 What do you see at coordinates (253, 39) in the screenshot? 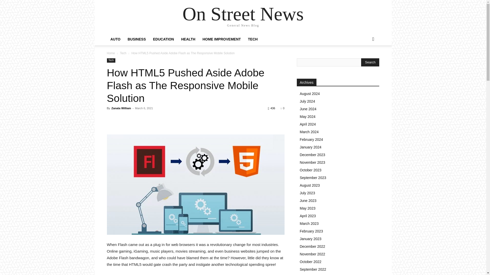
I see `TECH` at bounding box center [253, 39].